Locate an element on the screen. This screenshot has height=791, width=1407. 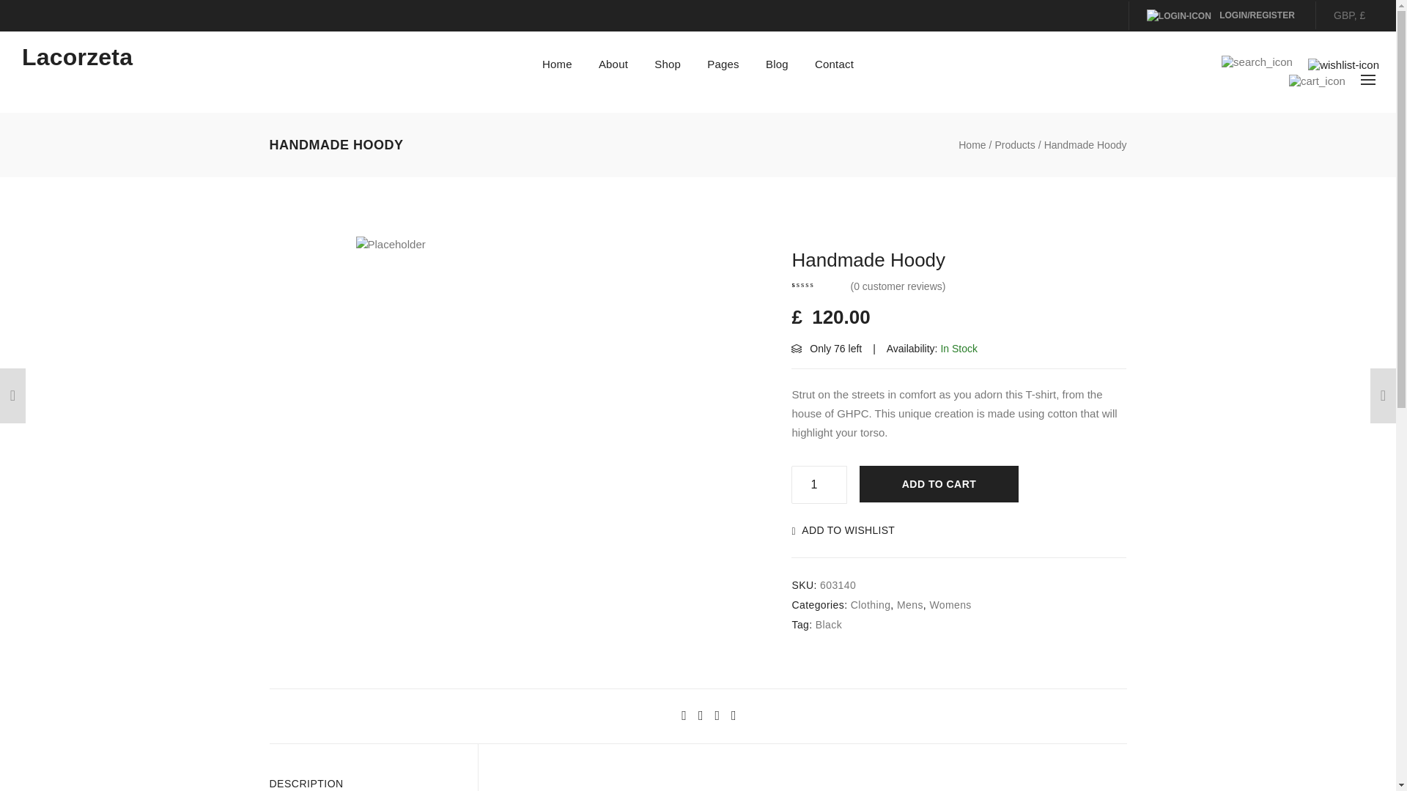
1 is located at coordinates (819, 485).